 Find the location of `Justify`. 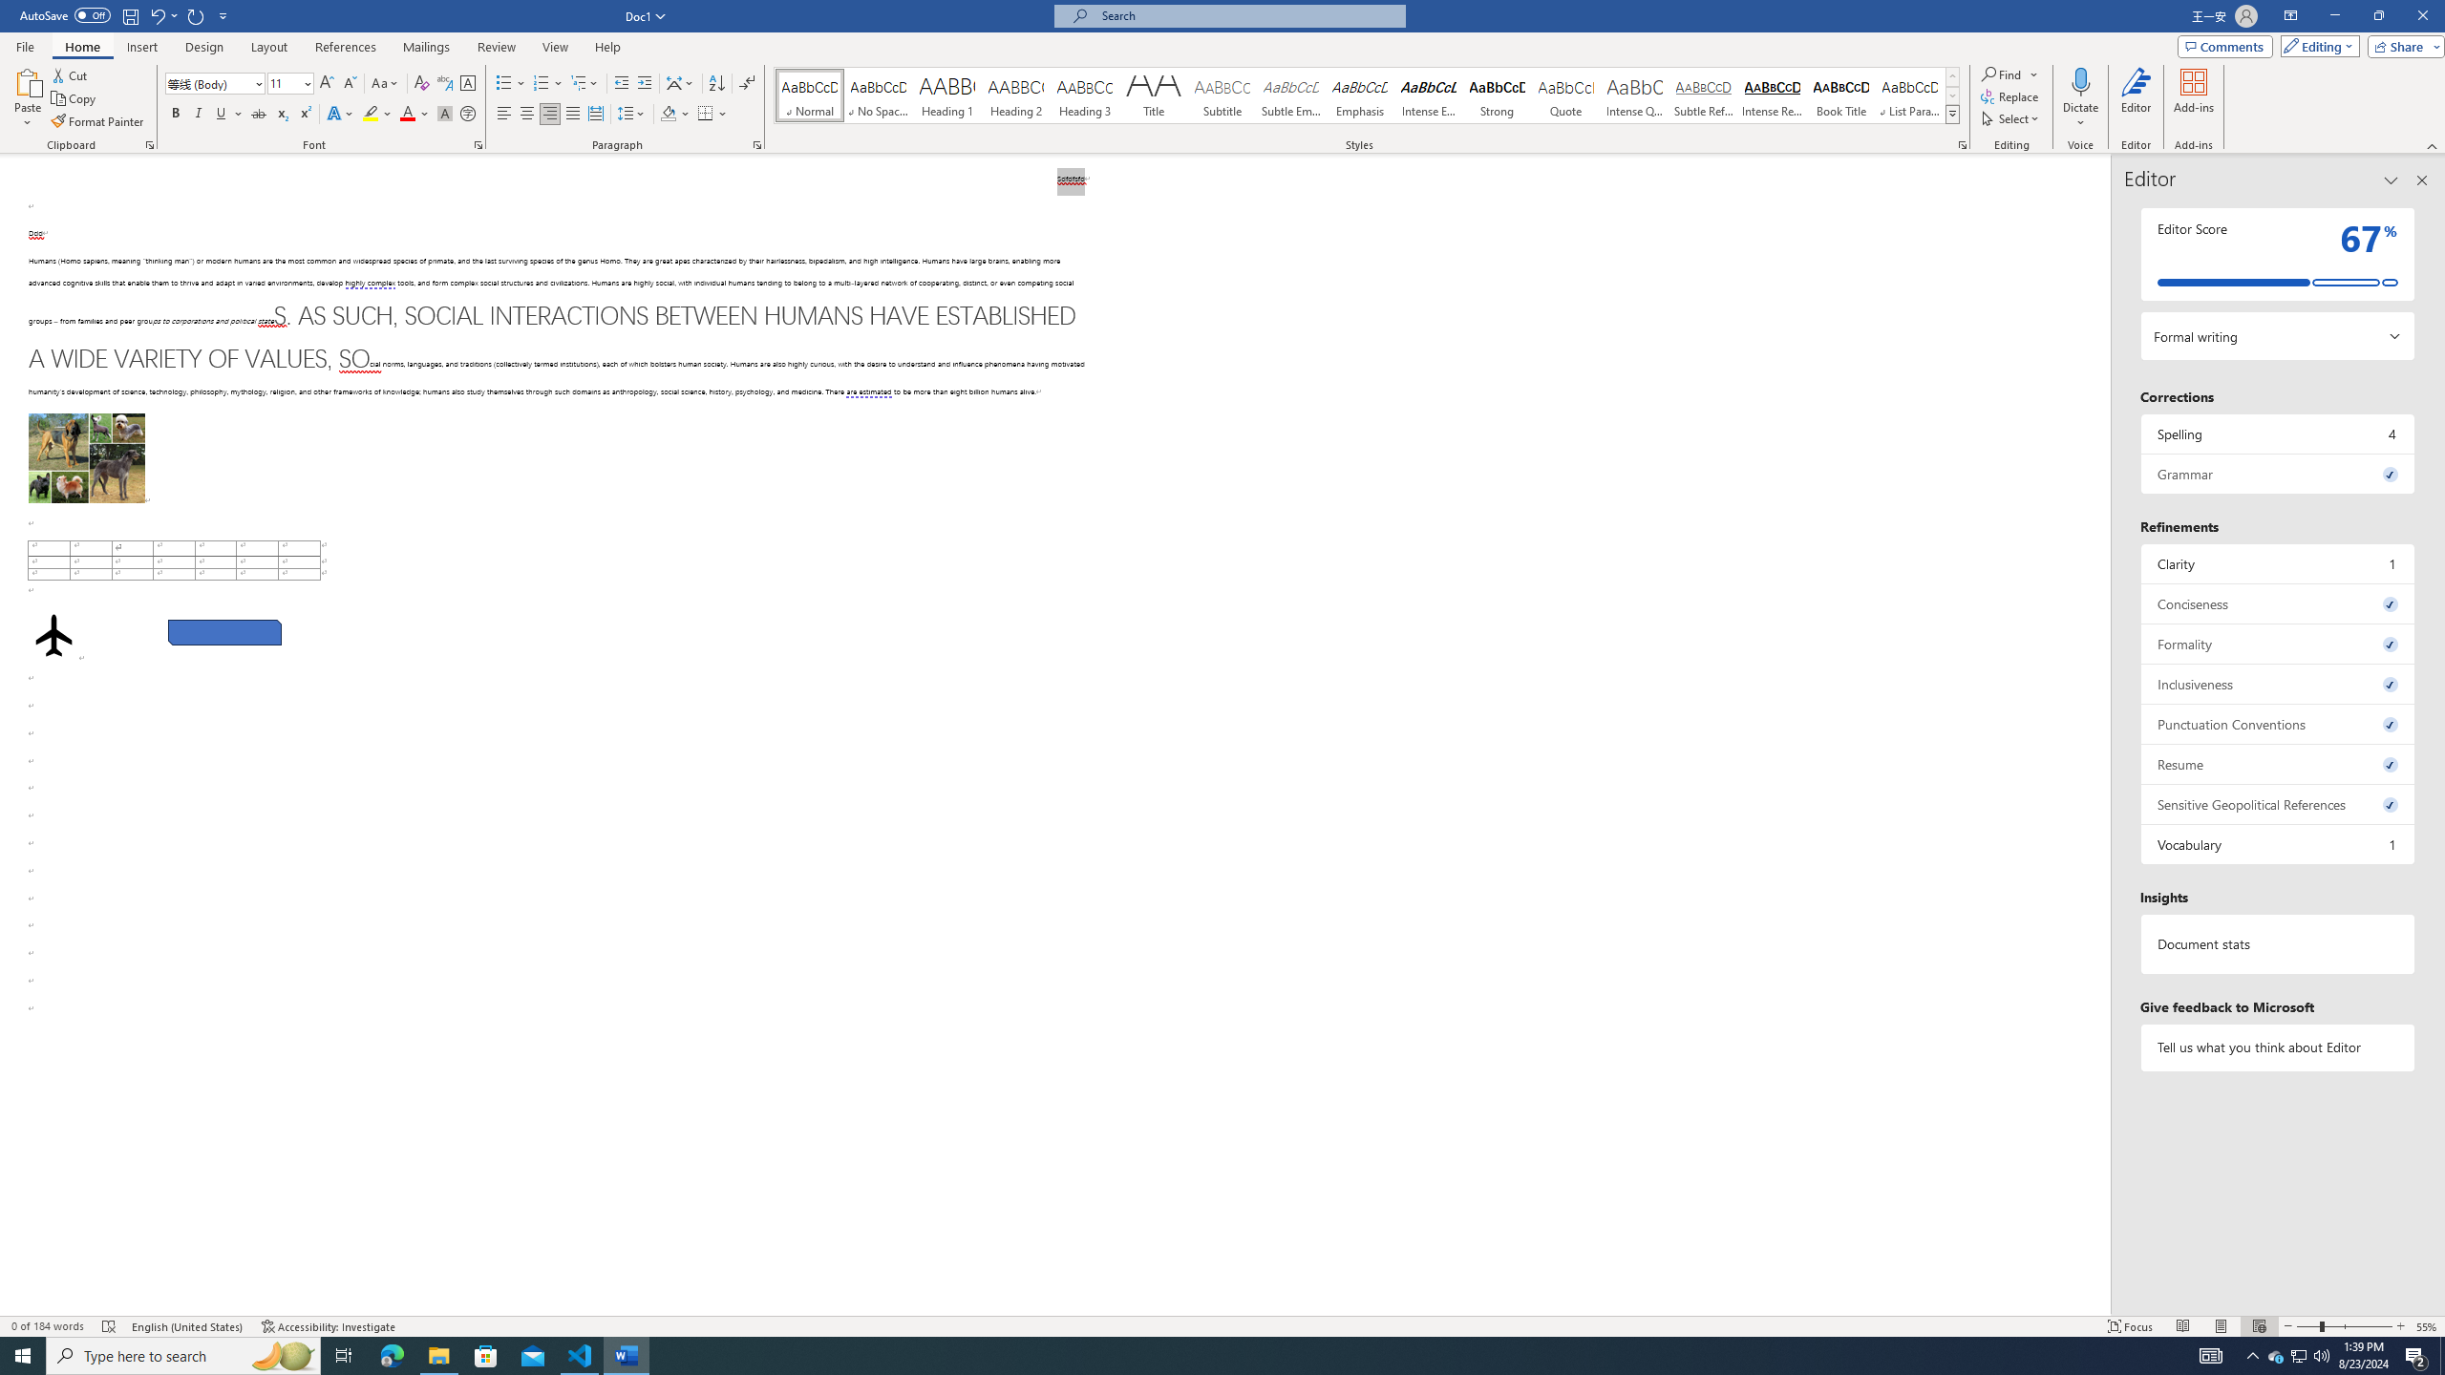

Justify is located at coordinates (573, 115).